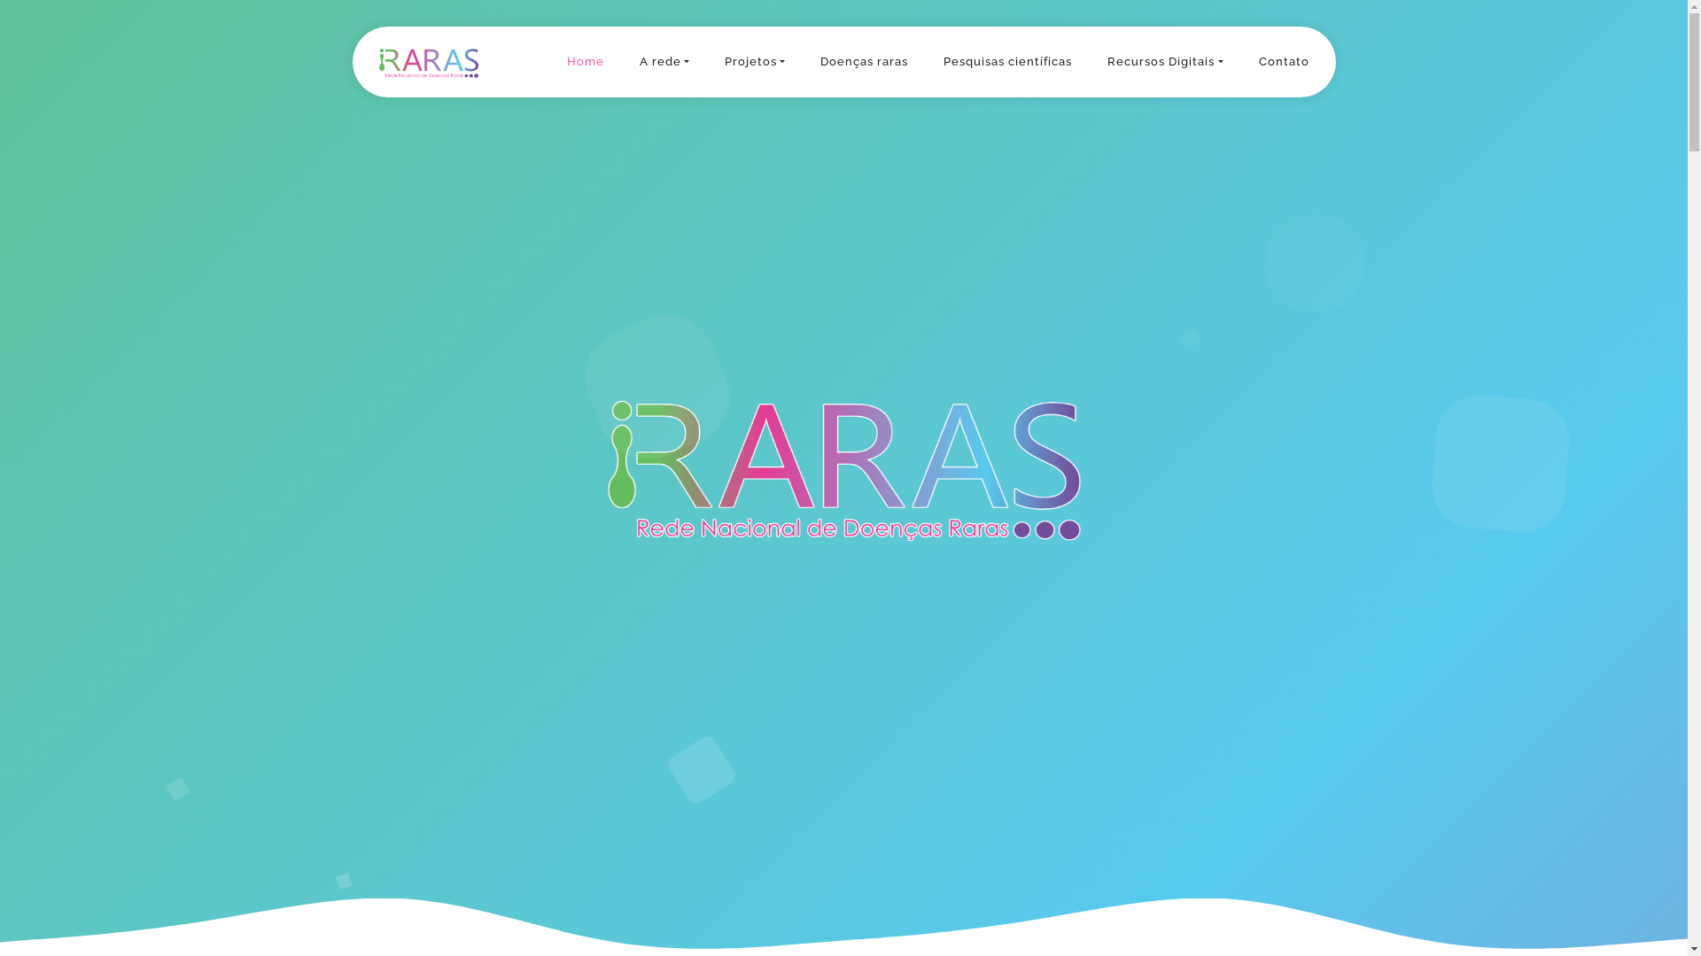 Image resolution: width=1701 pixels, height=956 pixels. Describe the element at coordinates (664, 62) in the screenshot. I see `A rede` at that location.